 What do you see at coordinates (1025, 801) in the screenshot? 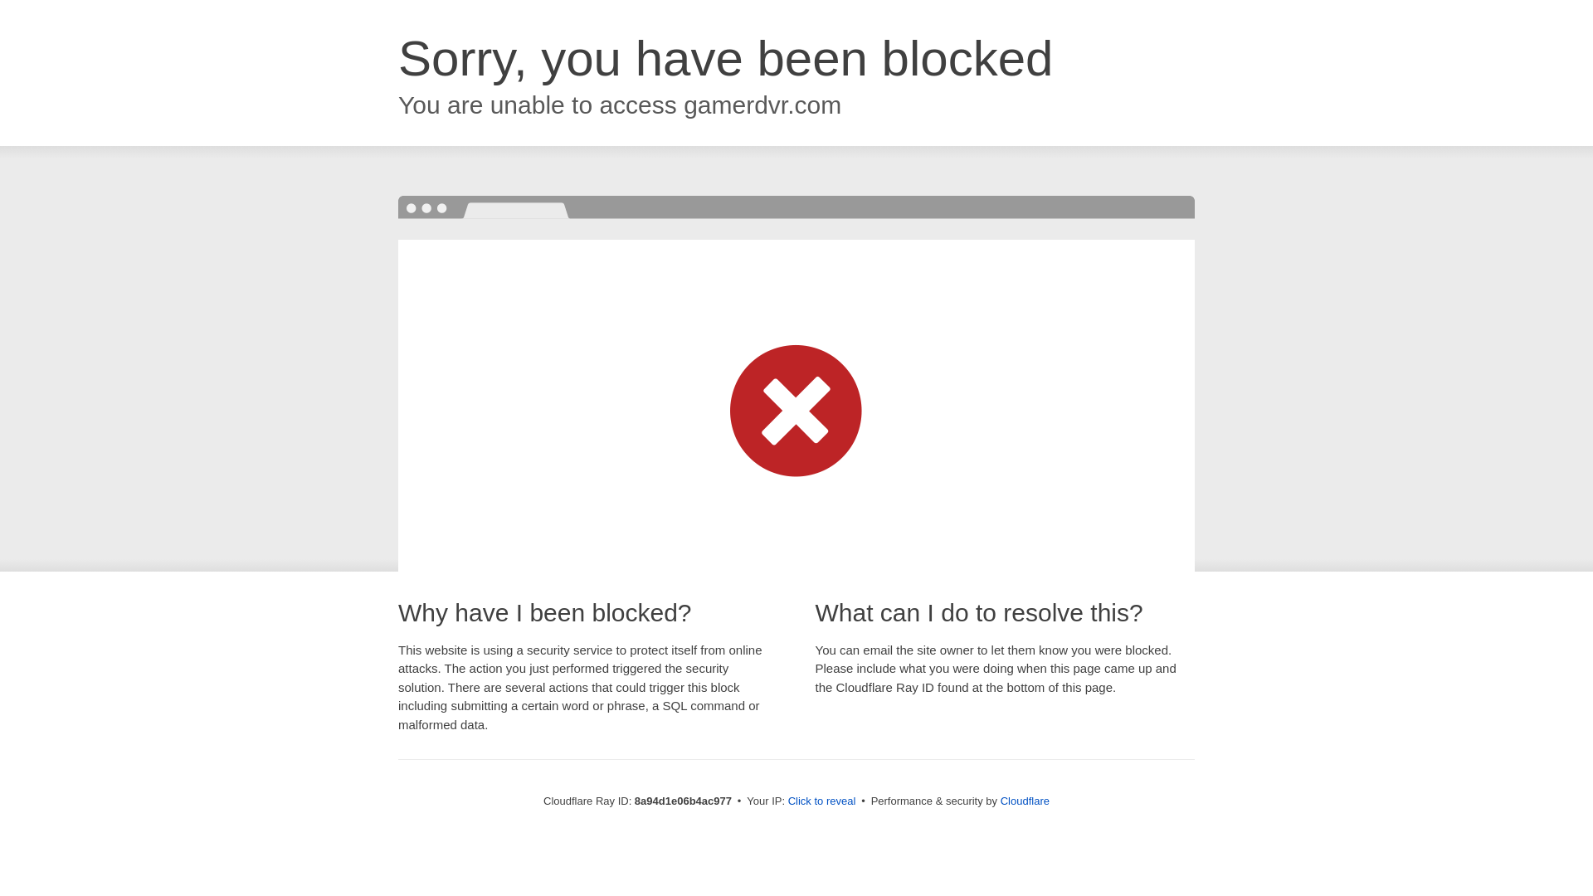
I see `Cloudflare` at bounding box center [1025, 801].